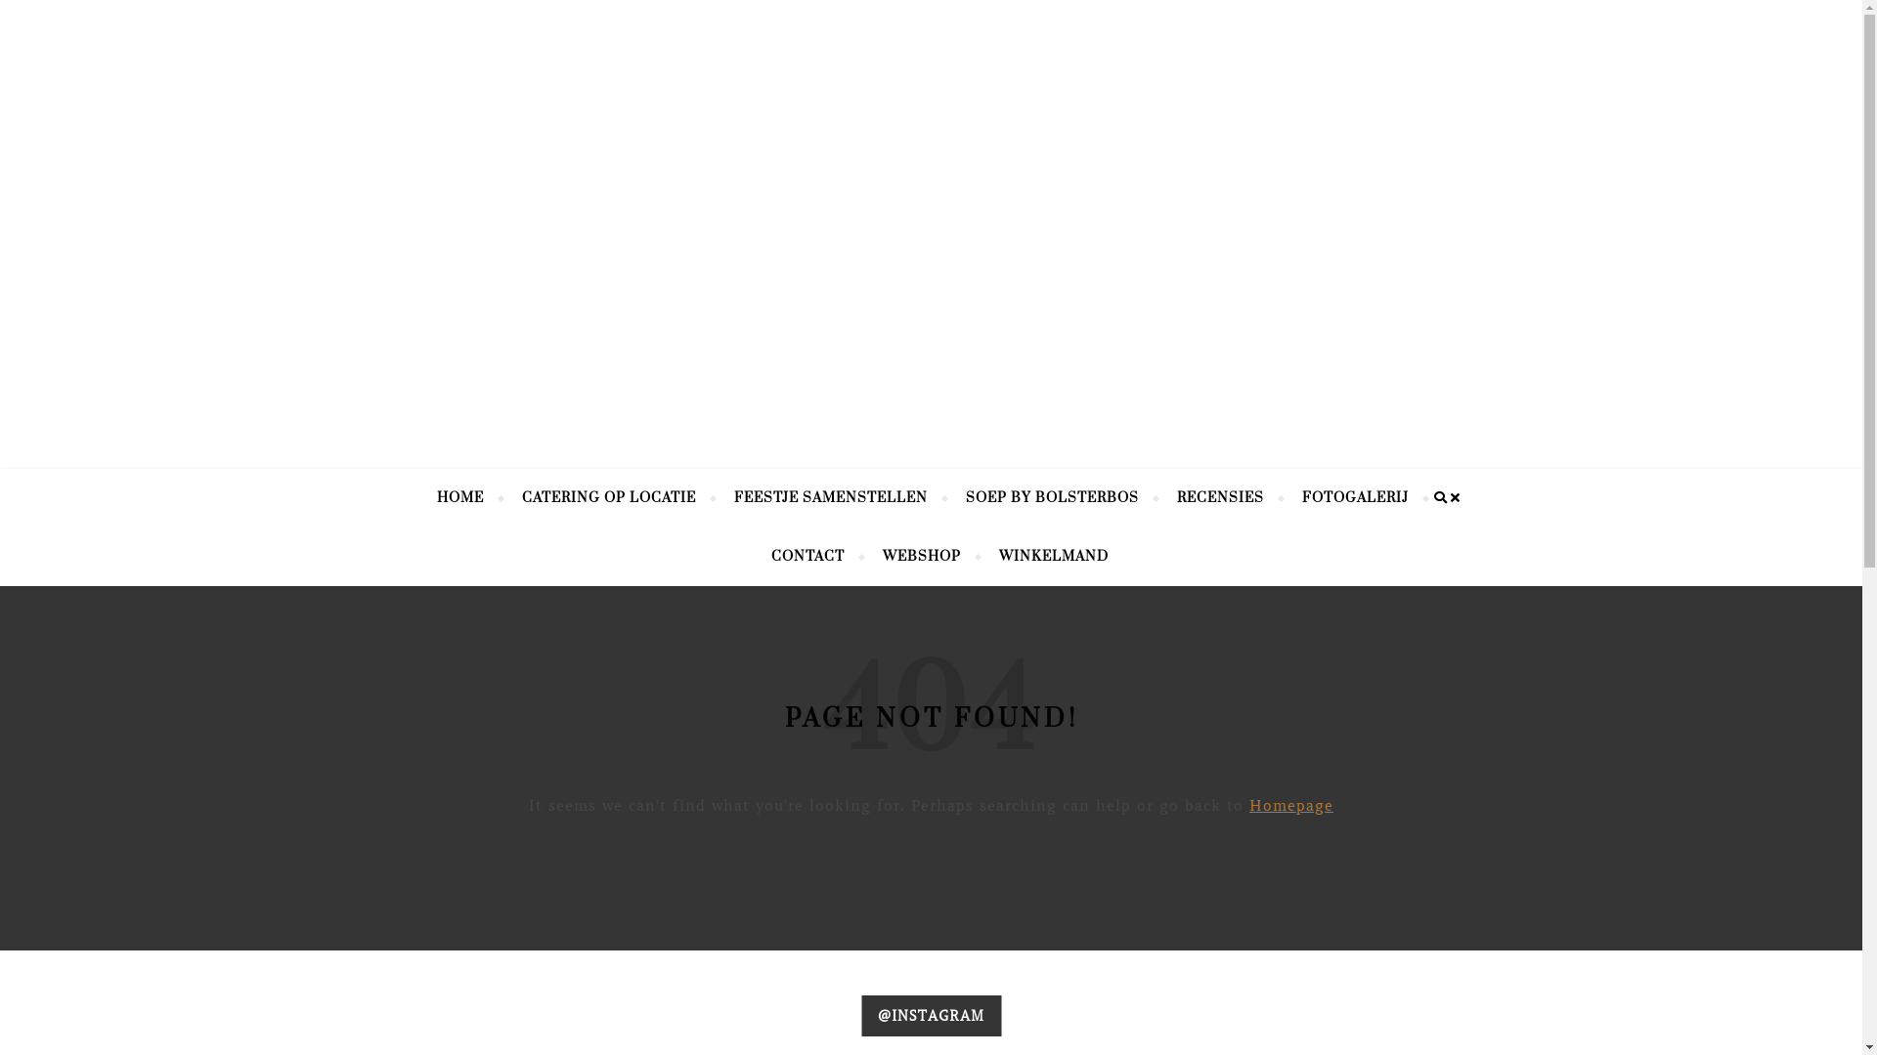 The width and height of the screenshot is (1877, 1055). Describe the element at coordinates (831, 498) in the screenshot. I see `FEESTJE SAMENSTELLEN` at that location.